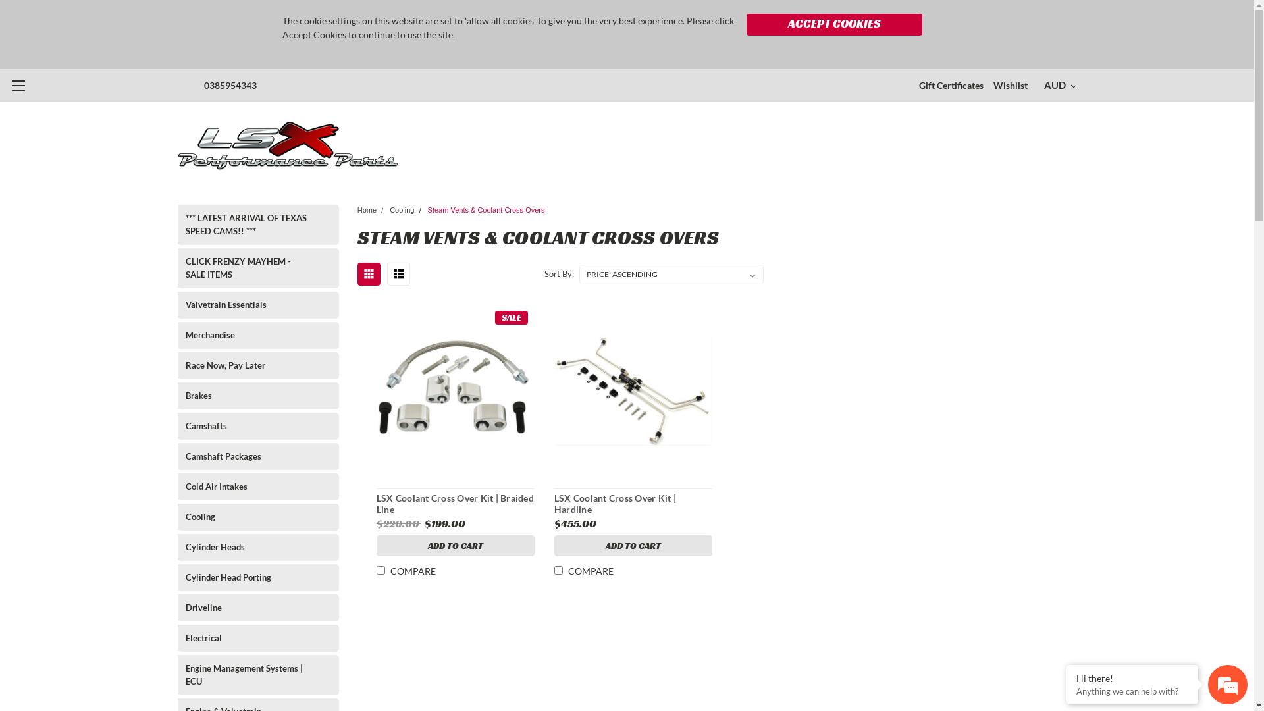 This screenshot has width=1264, height=711. Describe the element at coordinates (1057, 85) in the screenshot. I see `AUD` at that location.